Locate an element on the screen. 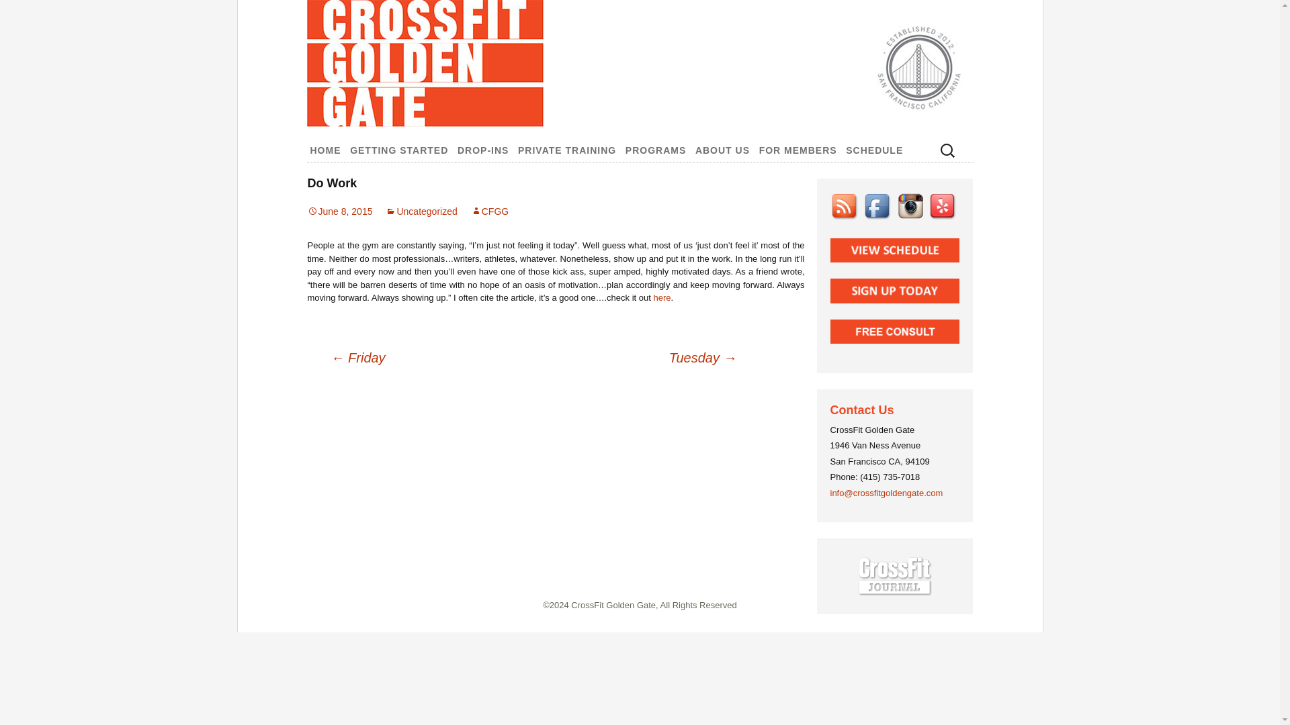 This screenshot has height=725, width=1290. Search is located at coordinates (16, 13).